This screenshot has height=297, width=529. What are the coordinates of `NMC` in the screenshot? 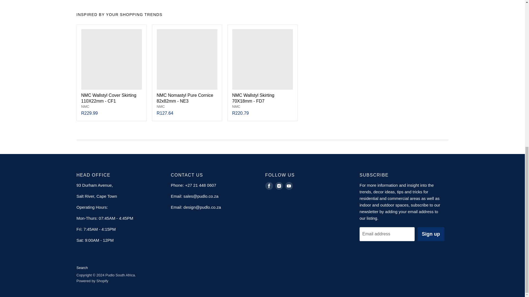 It's located at (236, 107).